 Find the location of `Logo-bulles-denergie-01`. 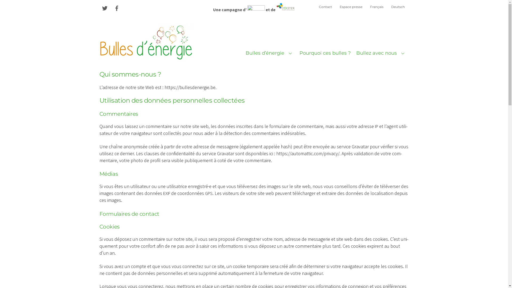

Logo-bulles-denergie-01 is located at coordinates (146, 43).